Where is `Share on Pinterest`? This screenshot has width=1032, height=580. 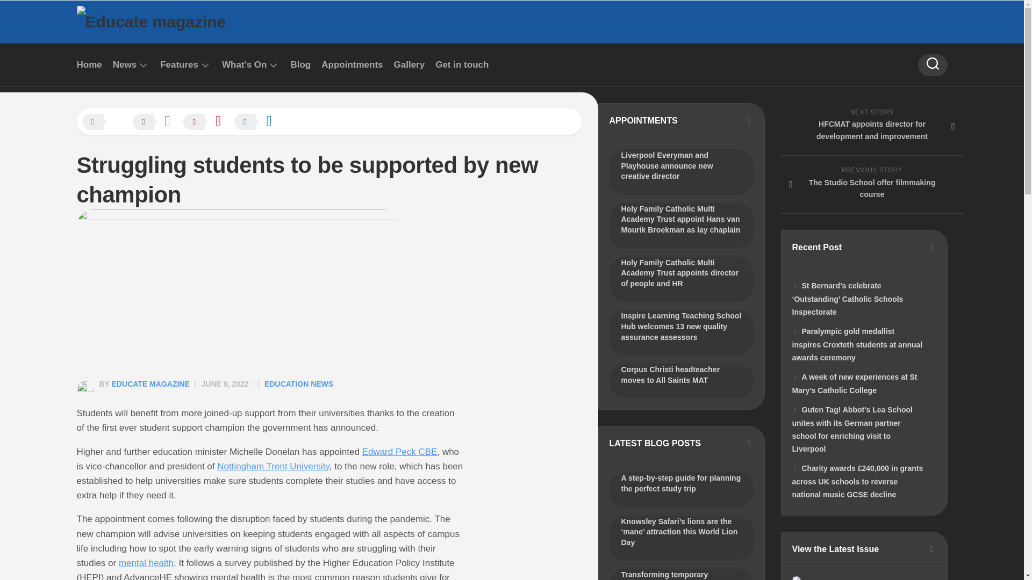 Share on Pinterest is located at coordinates (207, 122).